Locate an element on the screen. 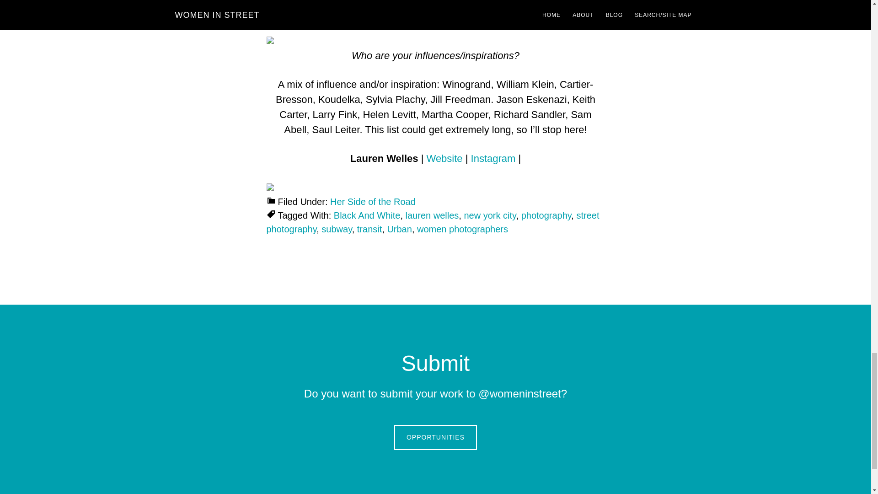 This screenshot has height=494, width=878. street photography is located at coordinates (432, 222).